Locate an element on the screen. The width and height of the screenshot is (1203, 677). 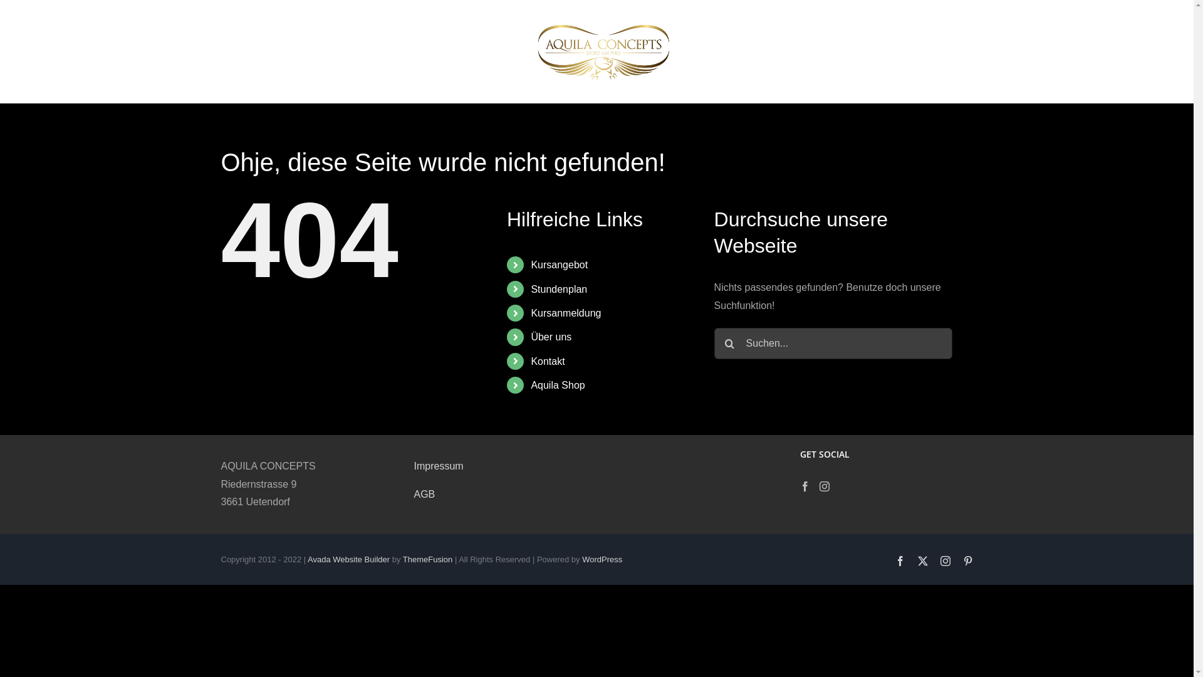
Pinterest is located at coordinates (967, 561).